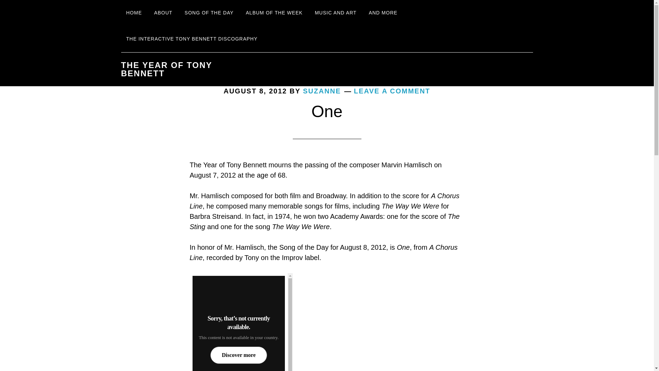 The height and width of the screenshot is (371, 659). I want to click on SONG OF THE DAY, so click(209, 13).